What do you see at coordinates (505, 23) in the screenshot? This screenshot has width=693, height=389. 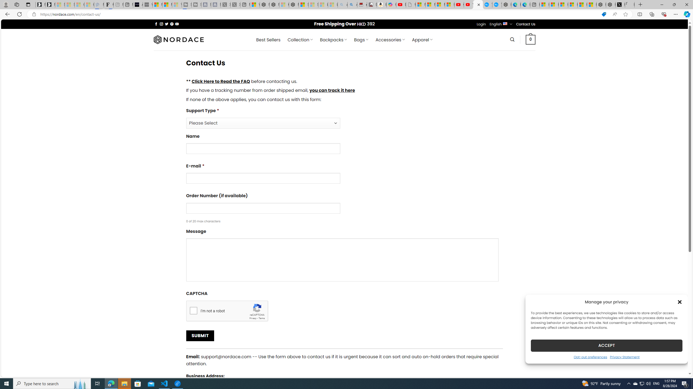 I see `English` at bounding box center [505, 23].